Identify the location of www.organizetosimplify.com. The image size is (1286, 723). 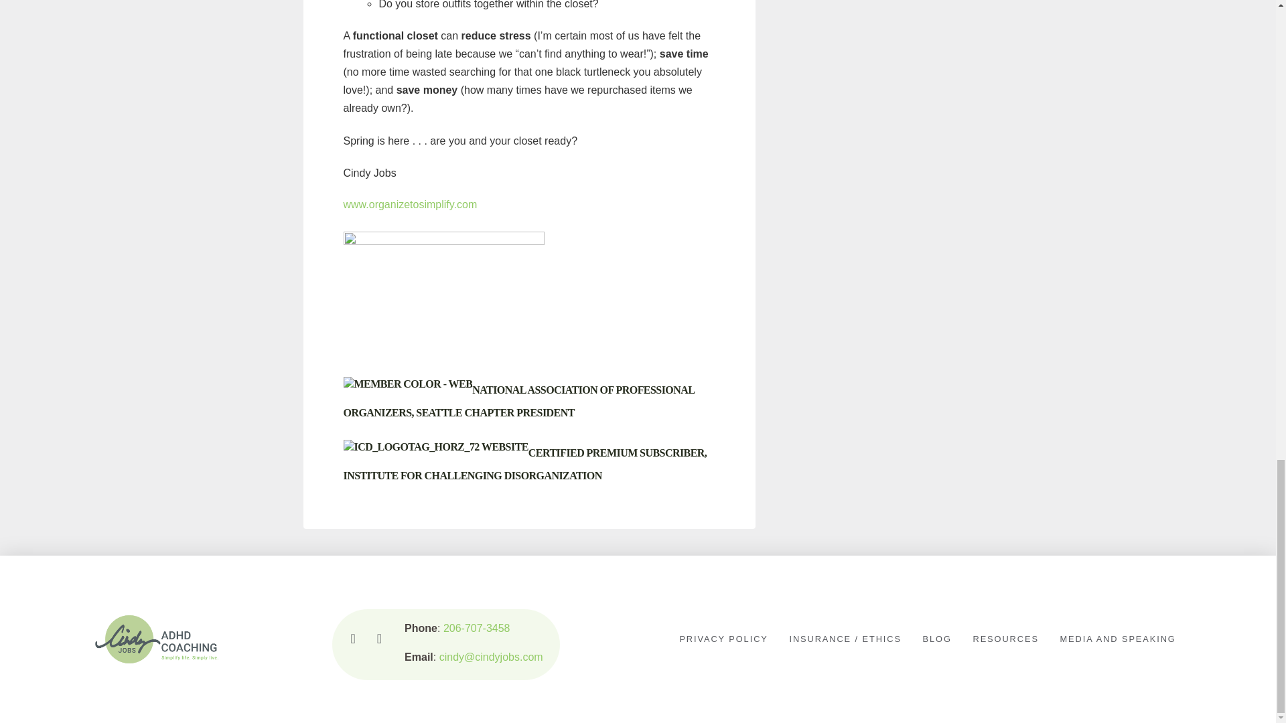
(410, 205).